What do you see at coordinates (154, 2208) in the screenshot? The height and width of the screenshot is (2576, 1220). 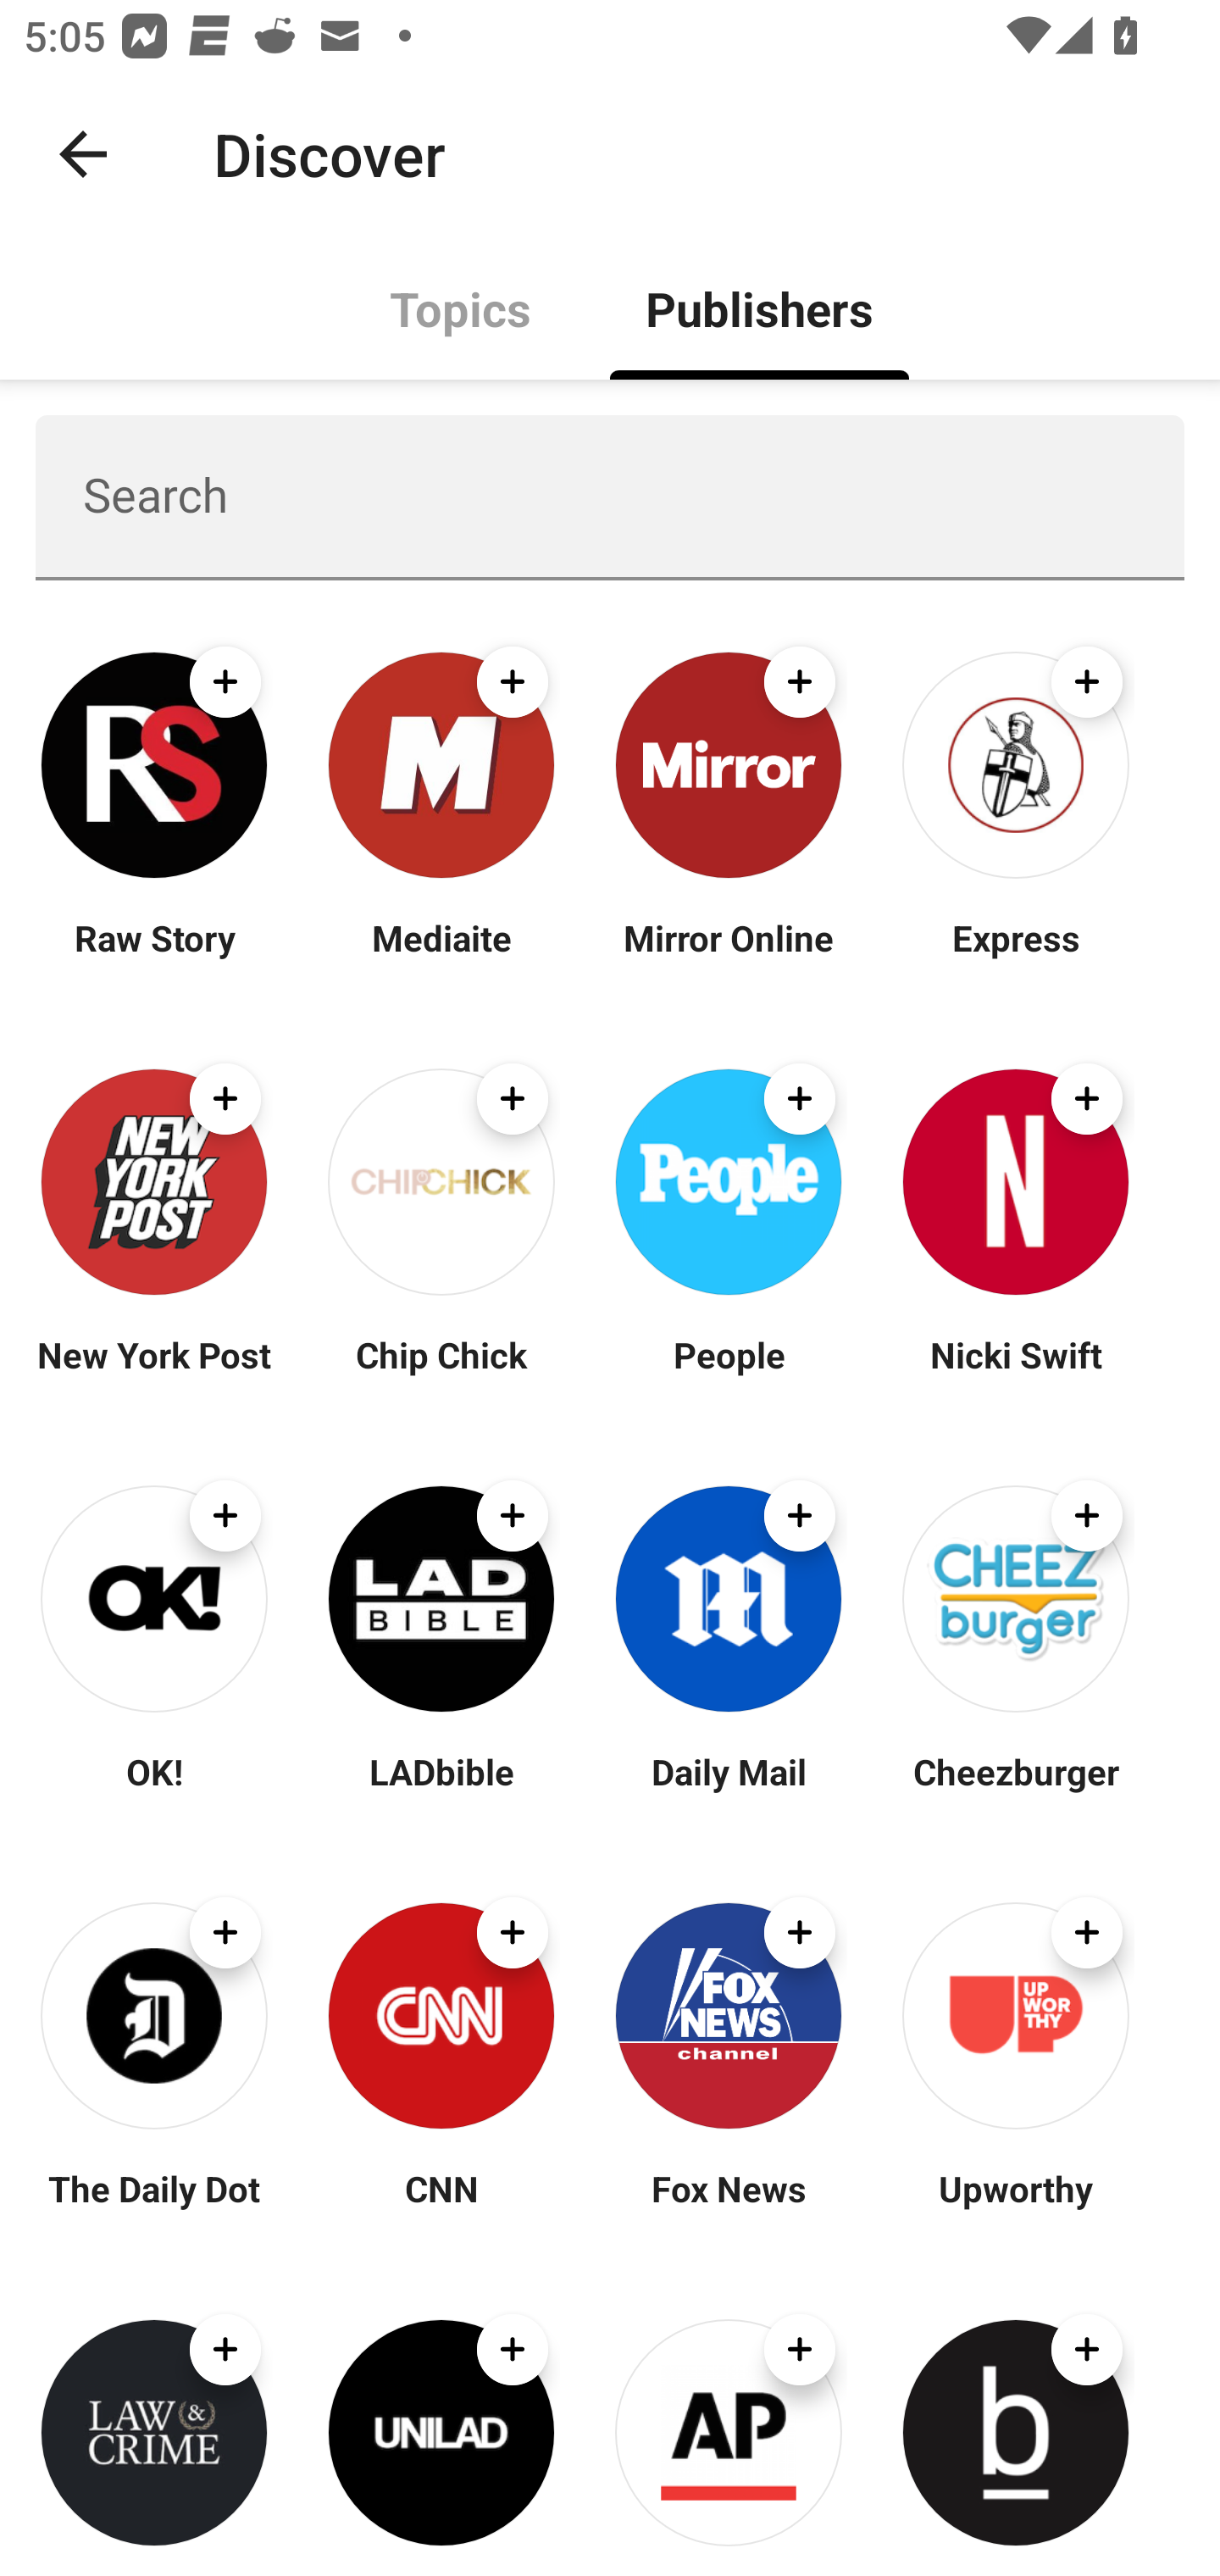 I see `The Daily Dot` at bounding box center [154, 2208].